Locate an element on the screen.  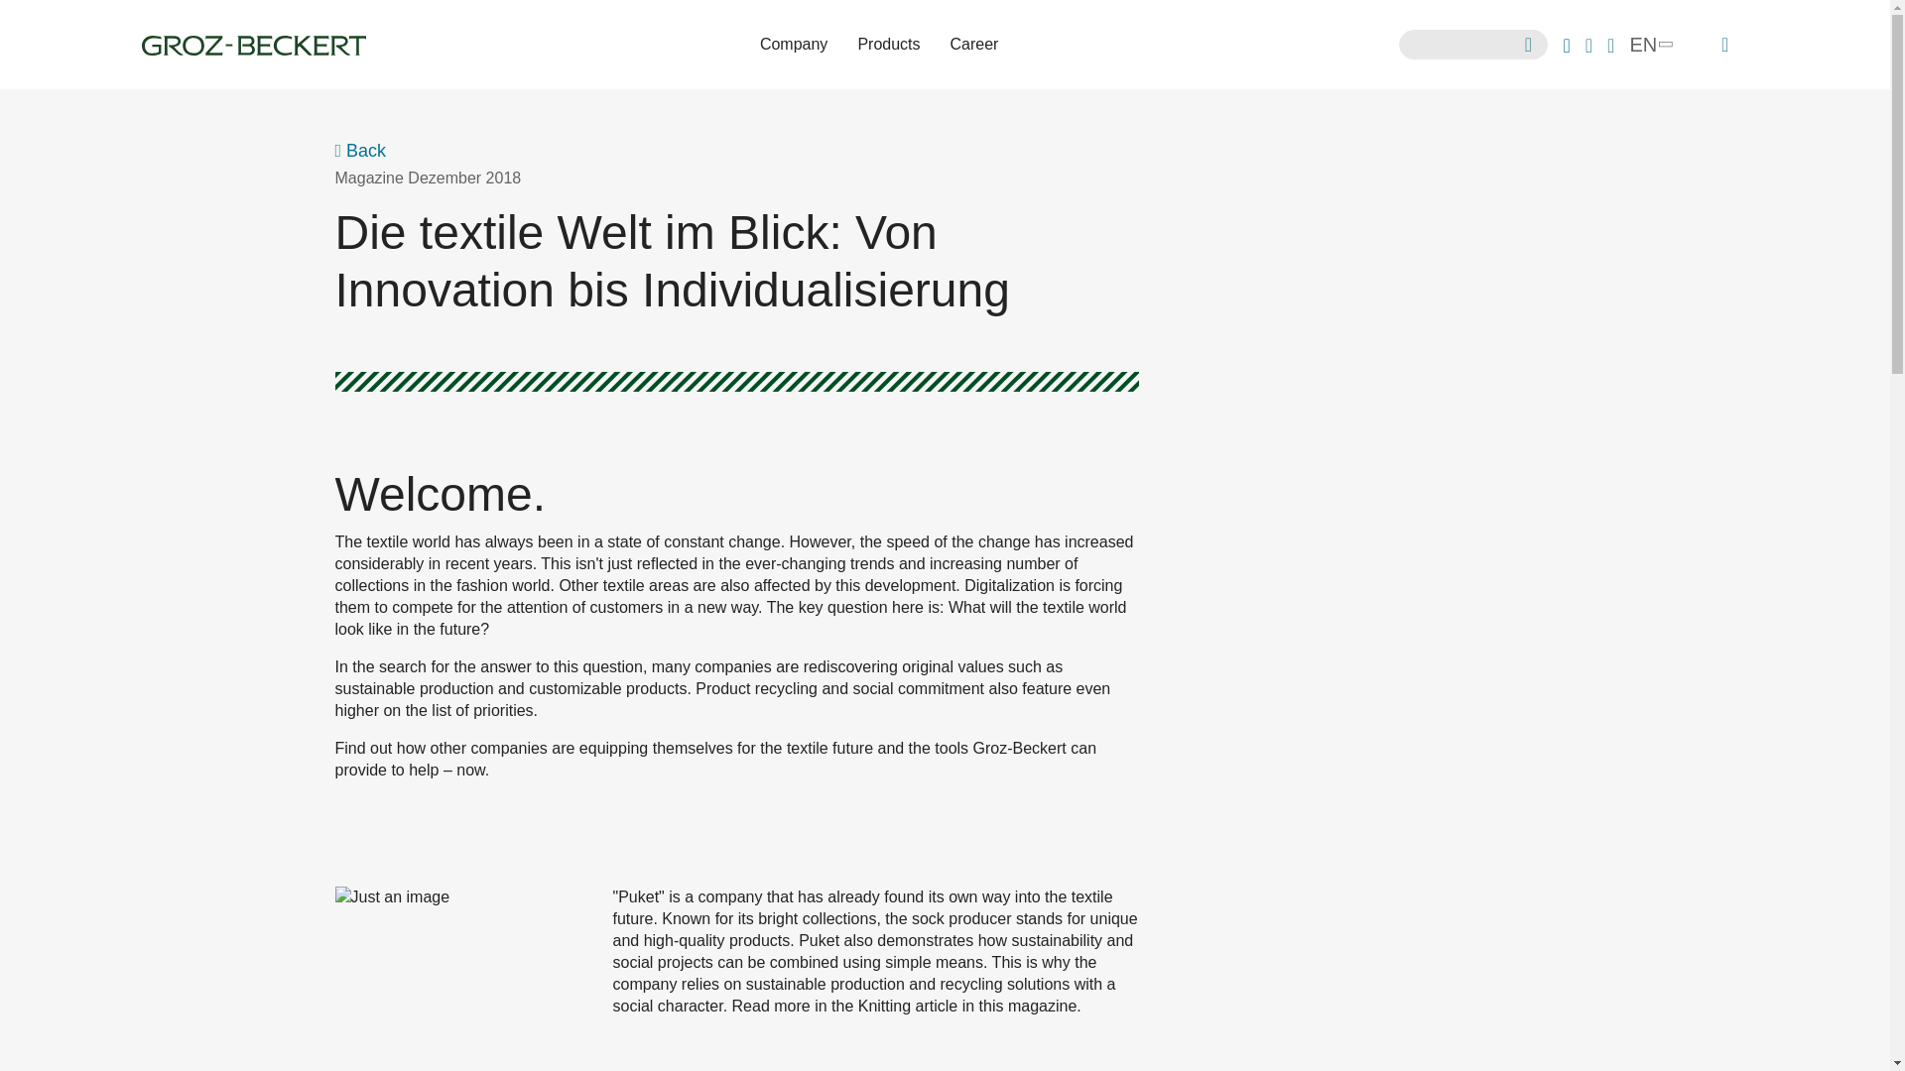
Career is located at coordinates (974, 45).